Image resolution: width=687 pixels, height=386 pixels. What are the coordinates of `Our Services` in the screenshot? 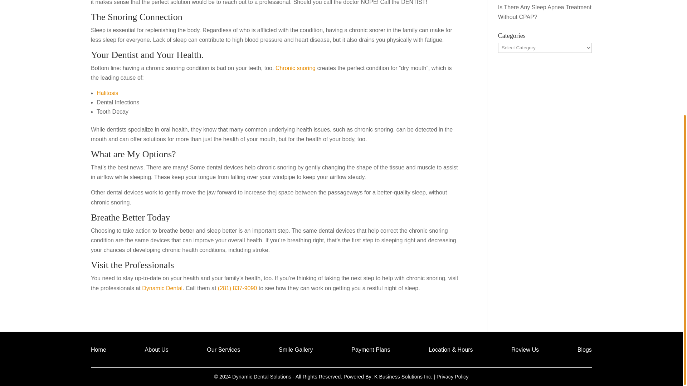 It's located at (223, 351).